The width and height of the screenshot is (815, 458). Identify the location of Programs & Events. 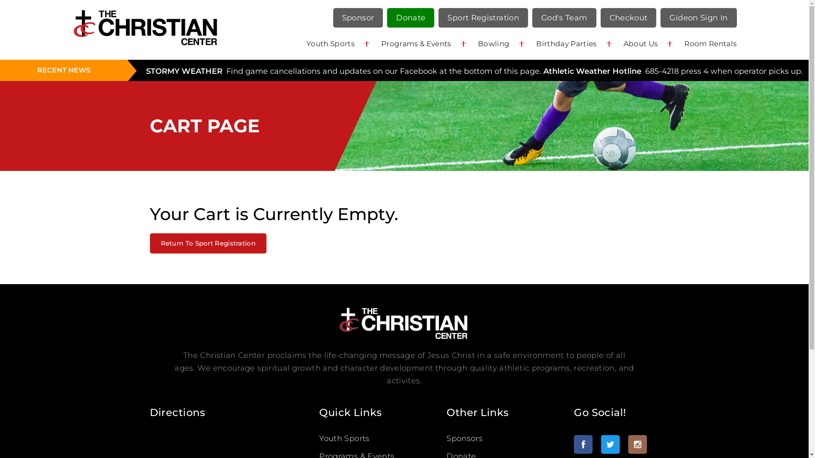
(416, 44).